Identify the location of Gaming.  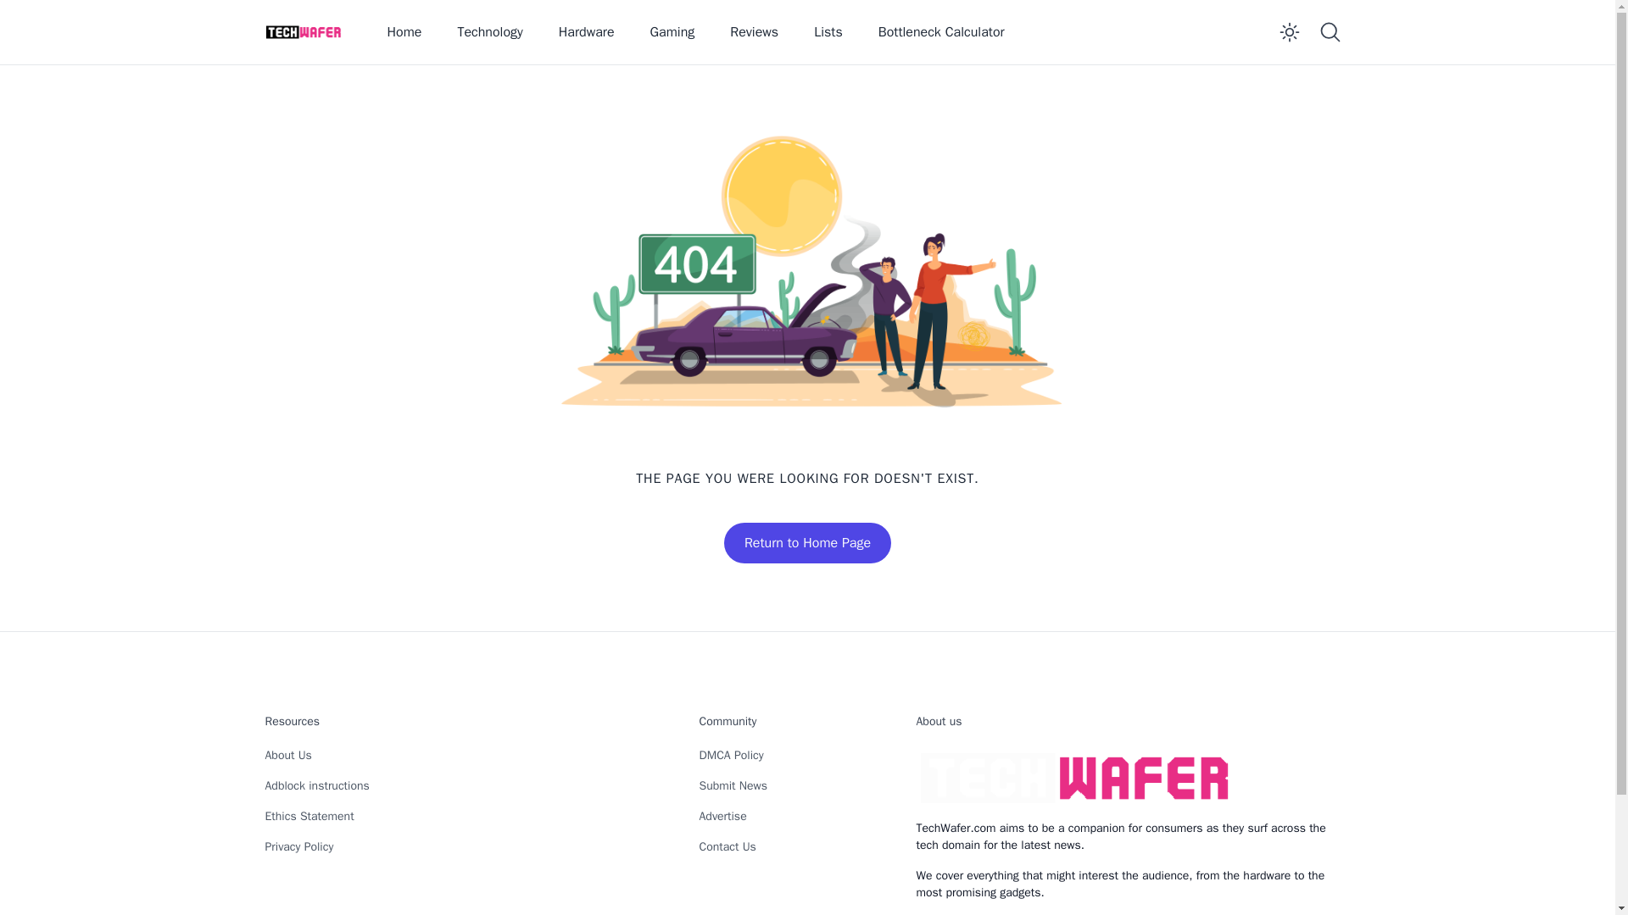
(672, 32).